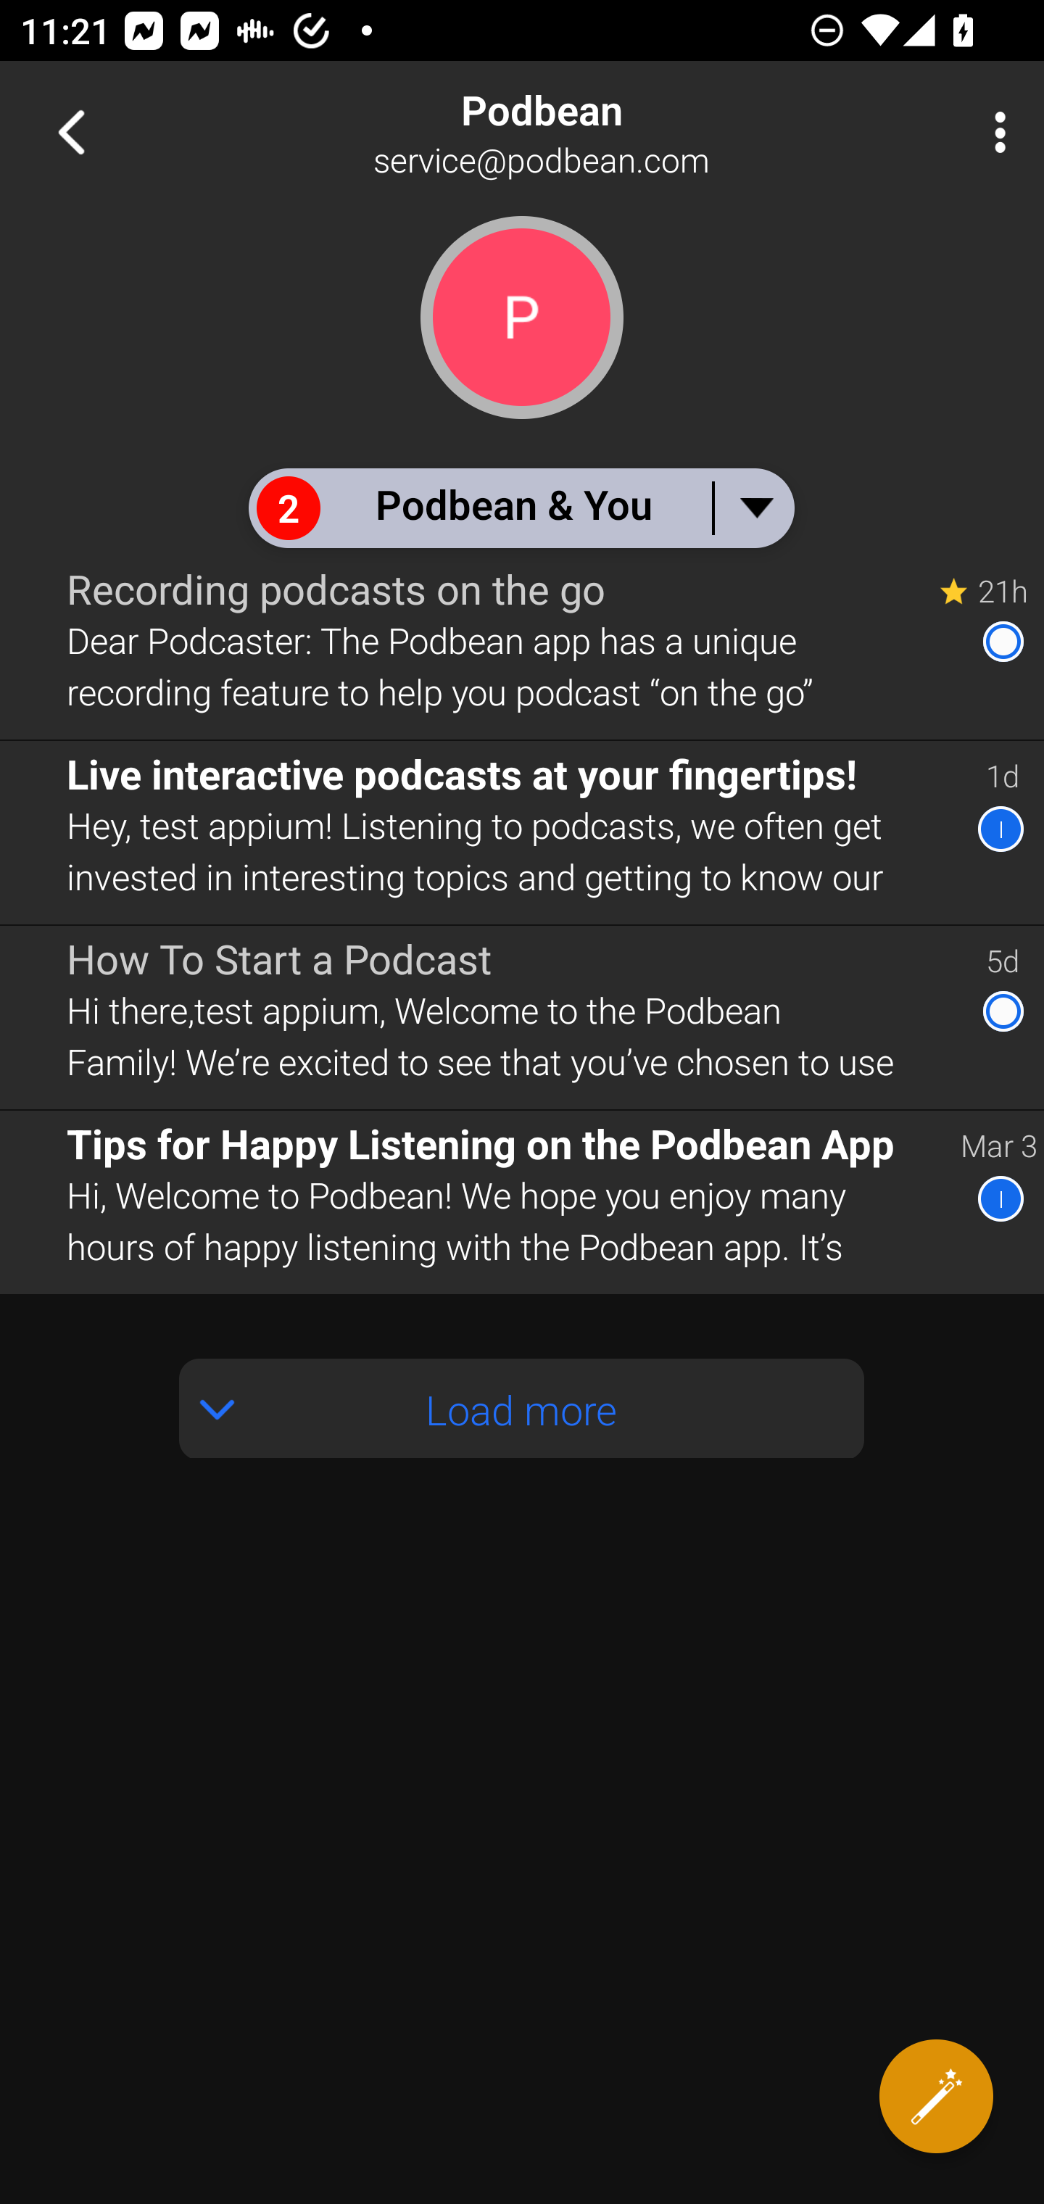 Image resolution: width=1044 pixels, height=2204 pixels. Describe the element at coordinates (71, 132) in the screenshot. I see `Navigate up` at that location.